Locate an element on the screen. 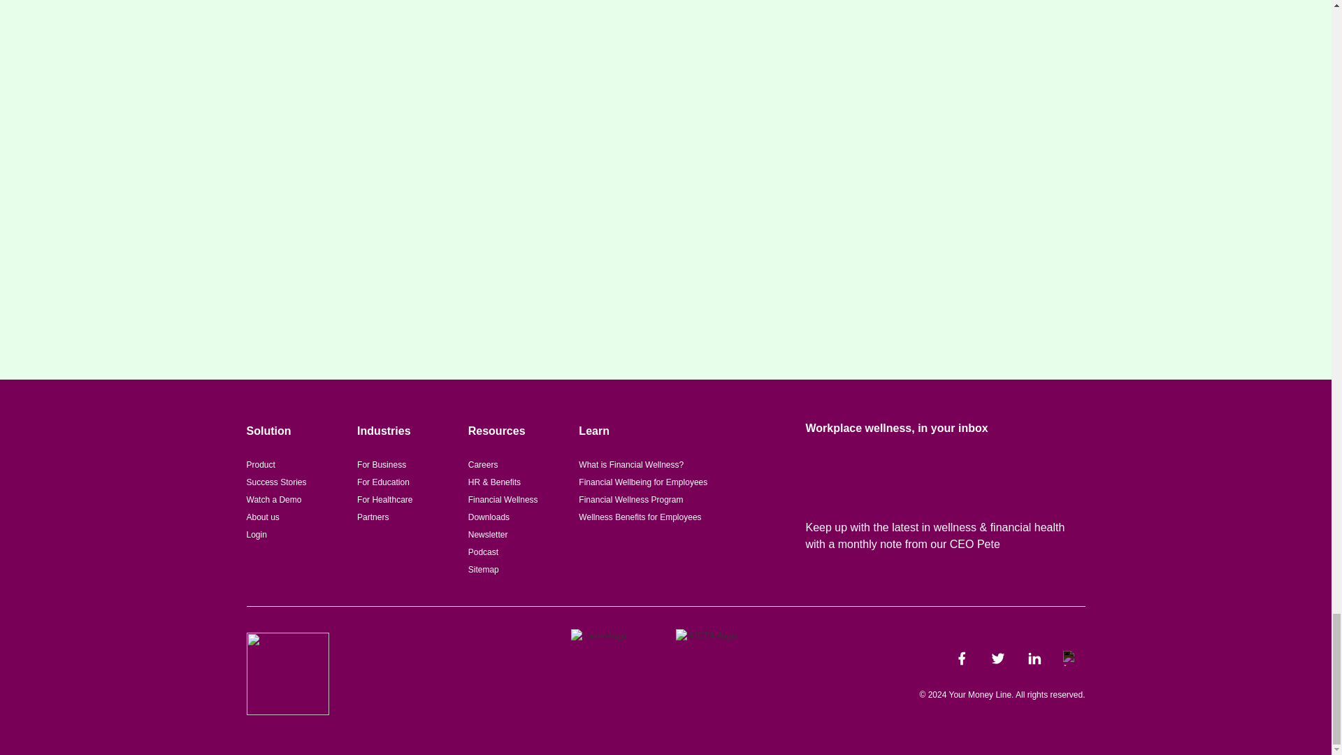 The height and width of the screenshot is (755, 1342). For Healthcare is located at coordinates (384, 500).